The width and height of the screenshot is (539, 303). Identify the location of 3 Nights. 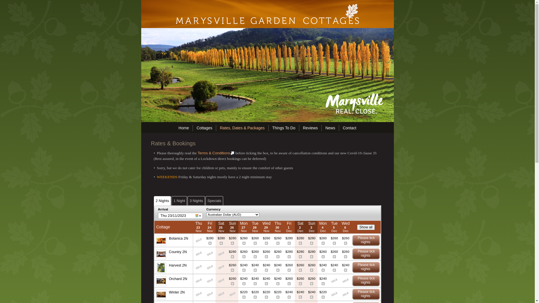
(196, 201).